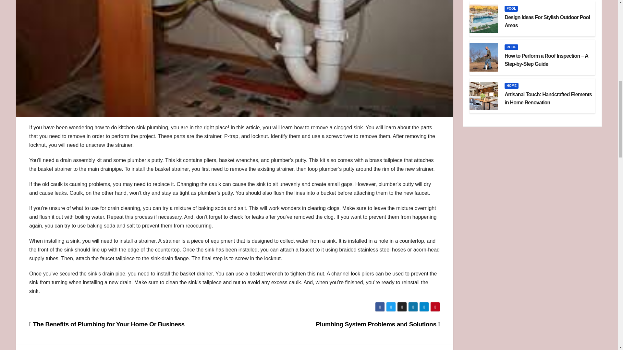  I want to click on Plumbing System Problems and Solutions, so click(378, 324).